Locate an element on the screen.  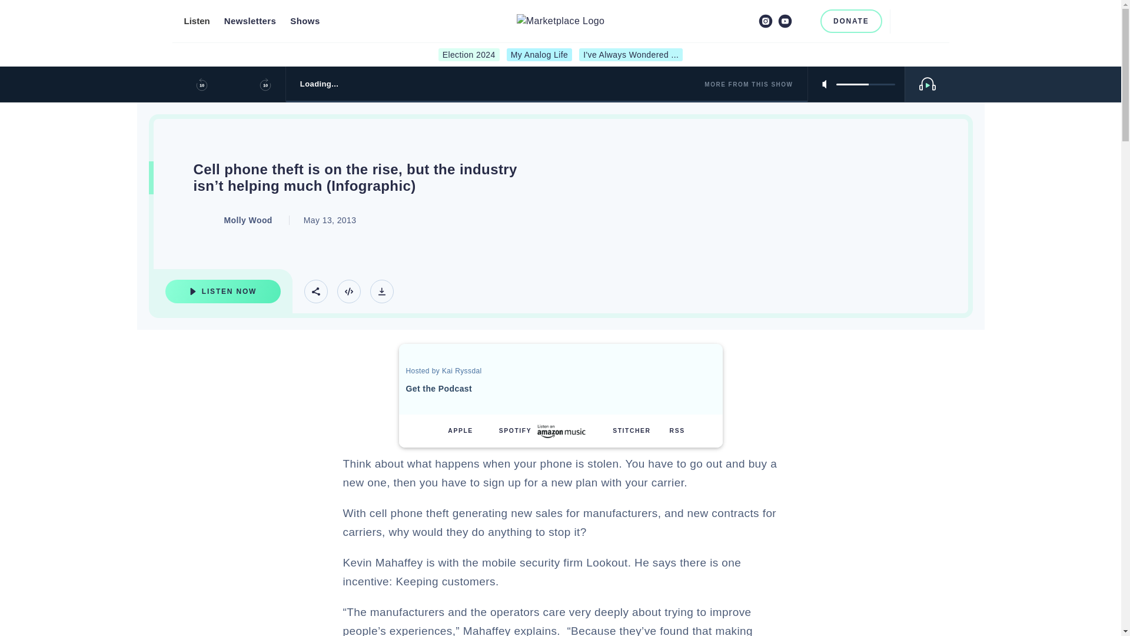
5 is located at coordinates (865, 84).